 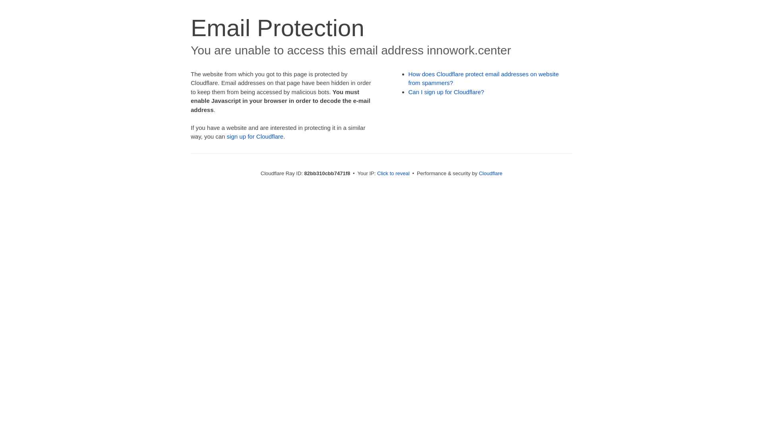 What do you see at coordinates (255, 137) in the screenshot?
I see `sign up for Cloudflare` at bounding box center [255, 137].